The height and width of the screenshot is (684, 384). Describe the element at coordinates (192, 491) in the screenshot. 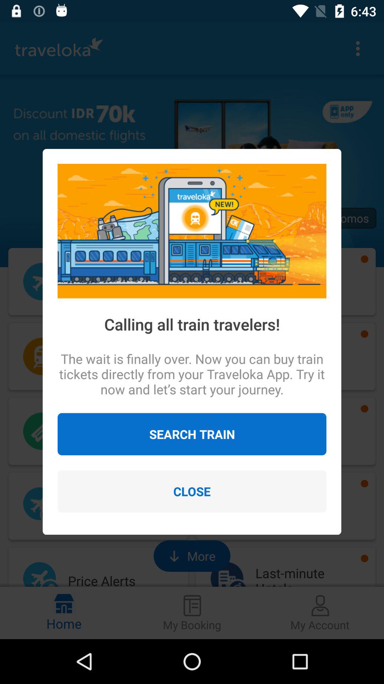

I see `press the close icon` at that location.